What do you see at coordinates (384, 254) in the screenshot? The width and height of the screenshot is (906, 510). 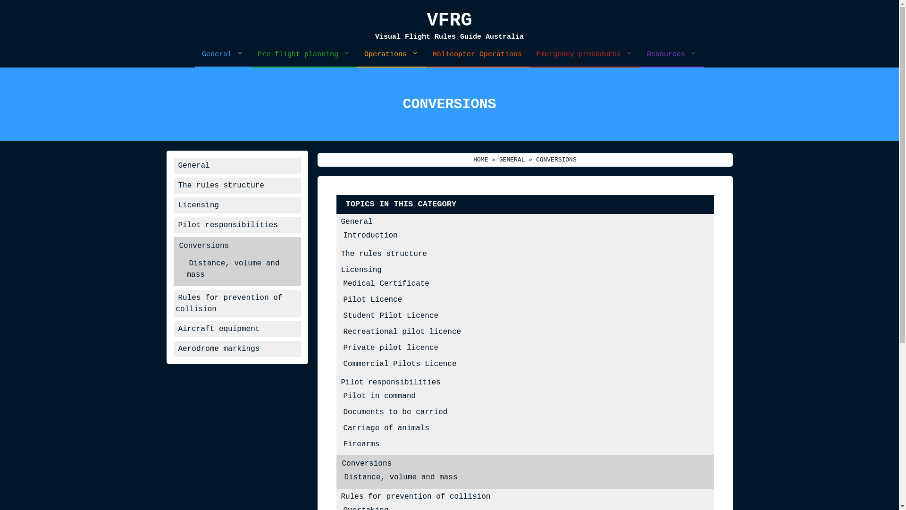 I see `The rules structure` at bounding box center [384, 254].